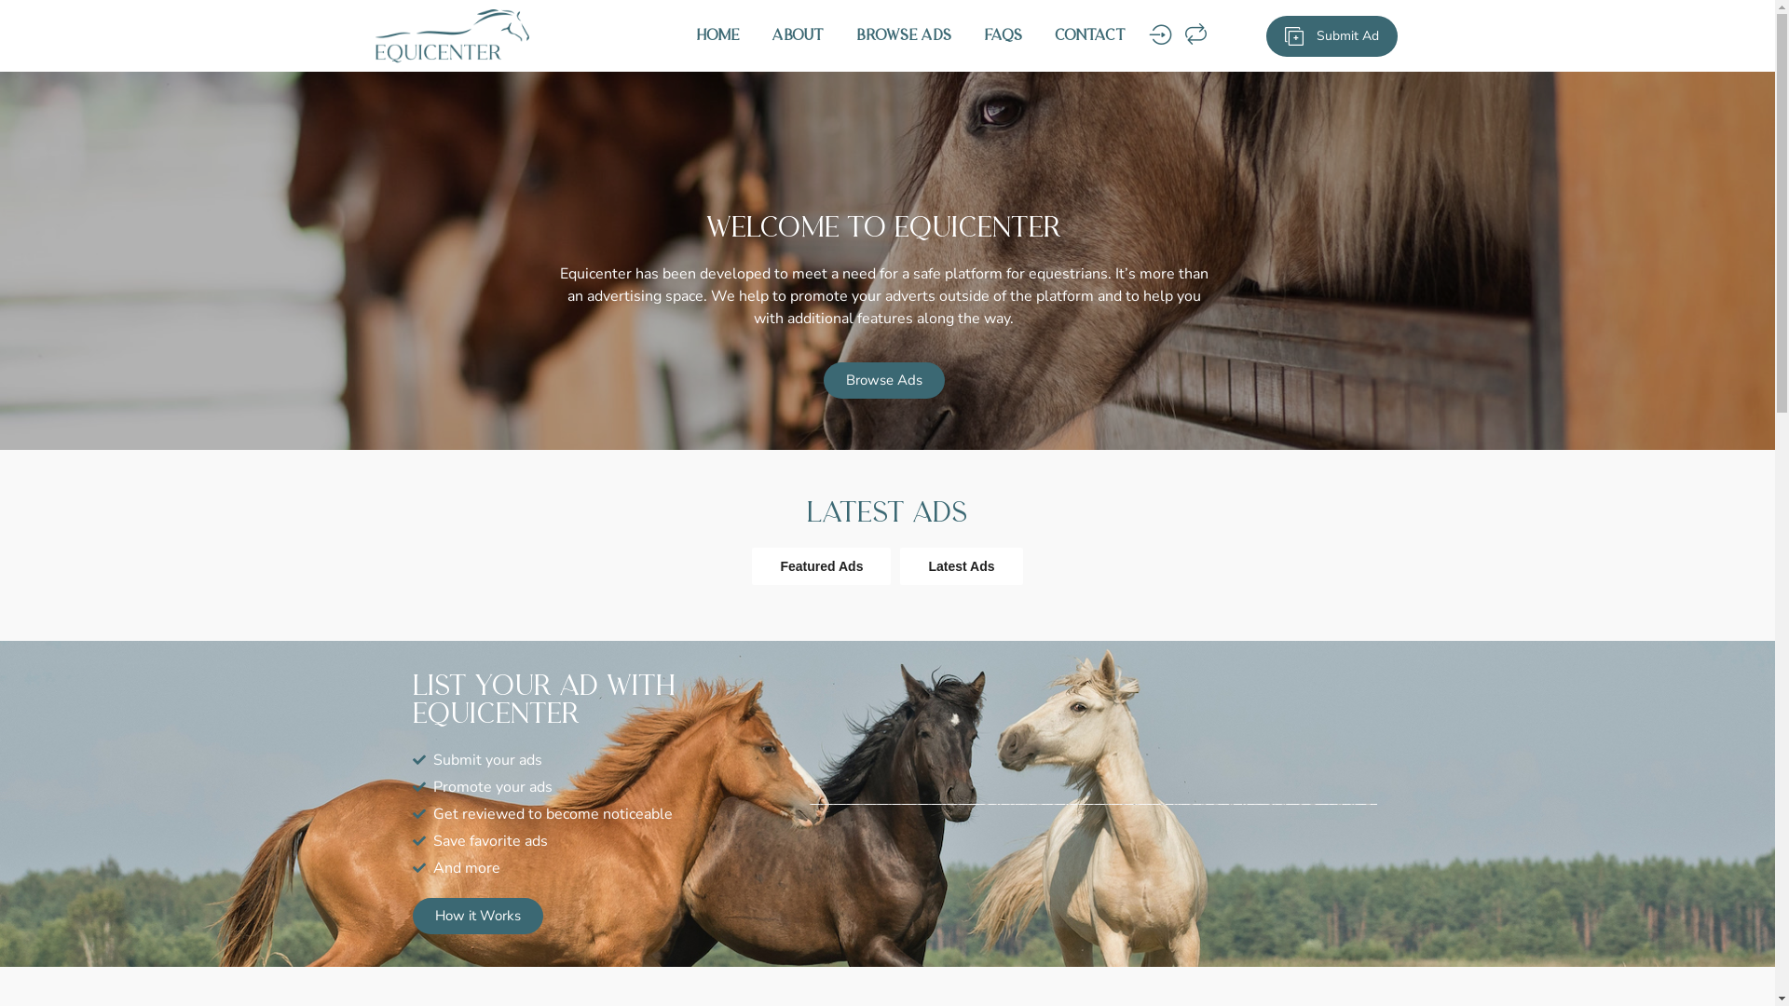  I want to click on How it Works, so click(477, 917).